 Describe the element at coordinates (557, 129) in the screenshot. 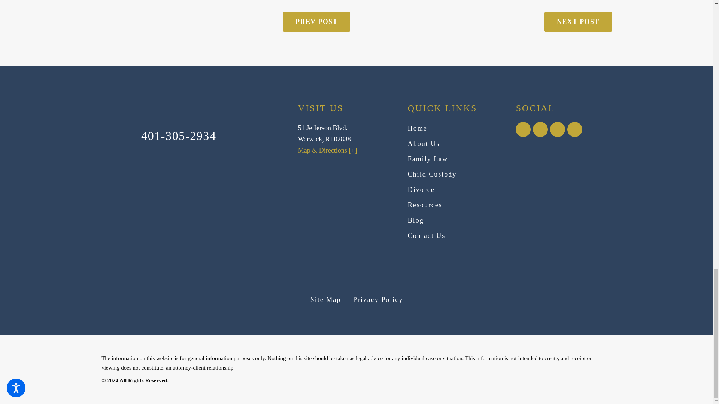

I see `Yelp` at that location.